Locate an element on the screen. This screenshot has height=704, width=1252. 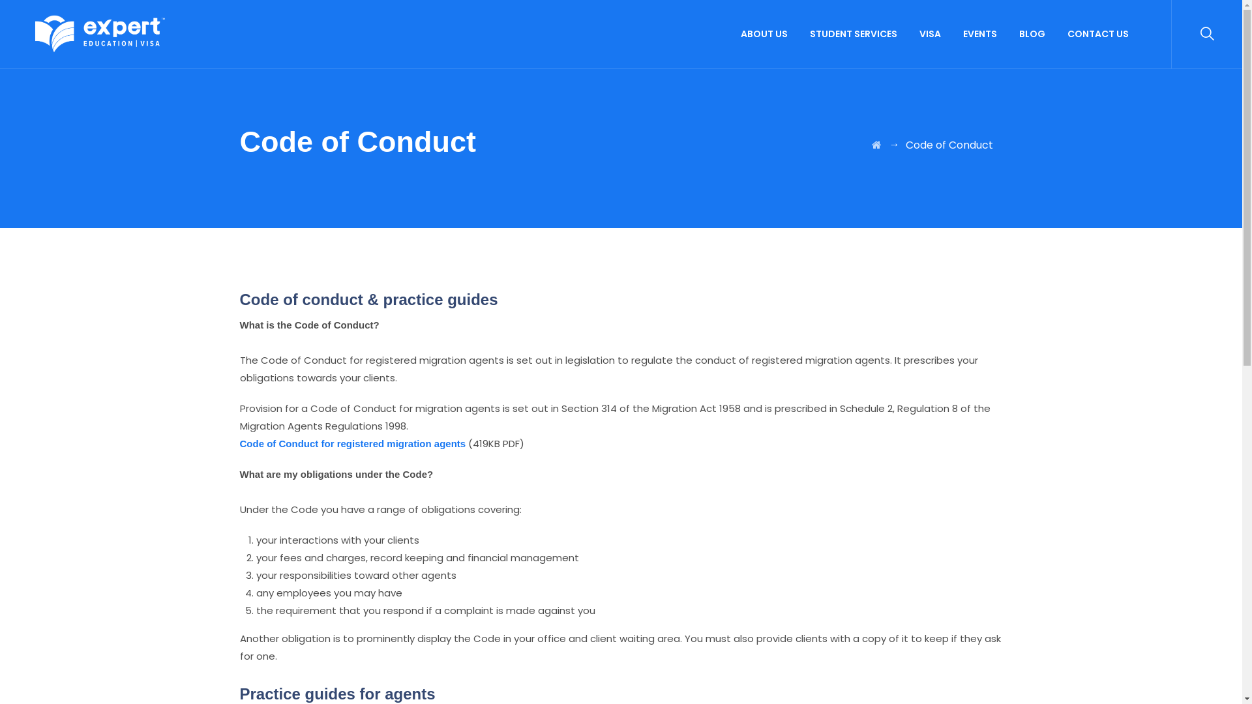
CONTACT US is located at coordinates (1098, 34).